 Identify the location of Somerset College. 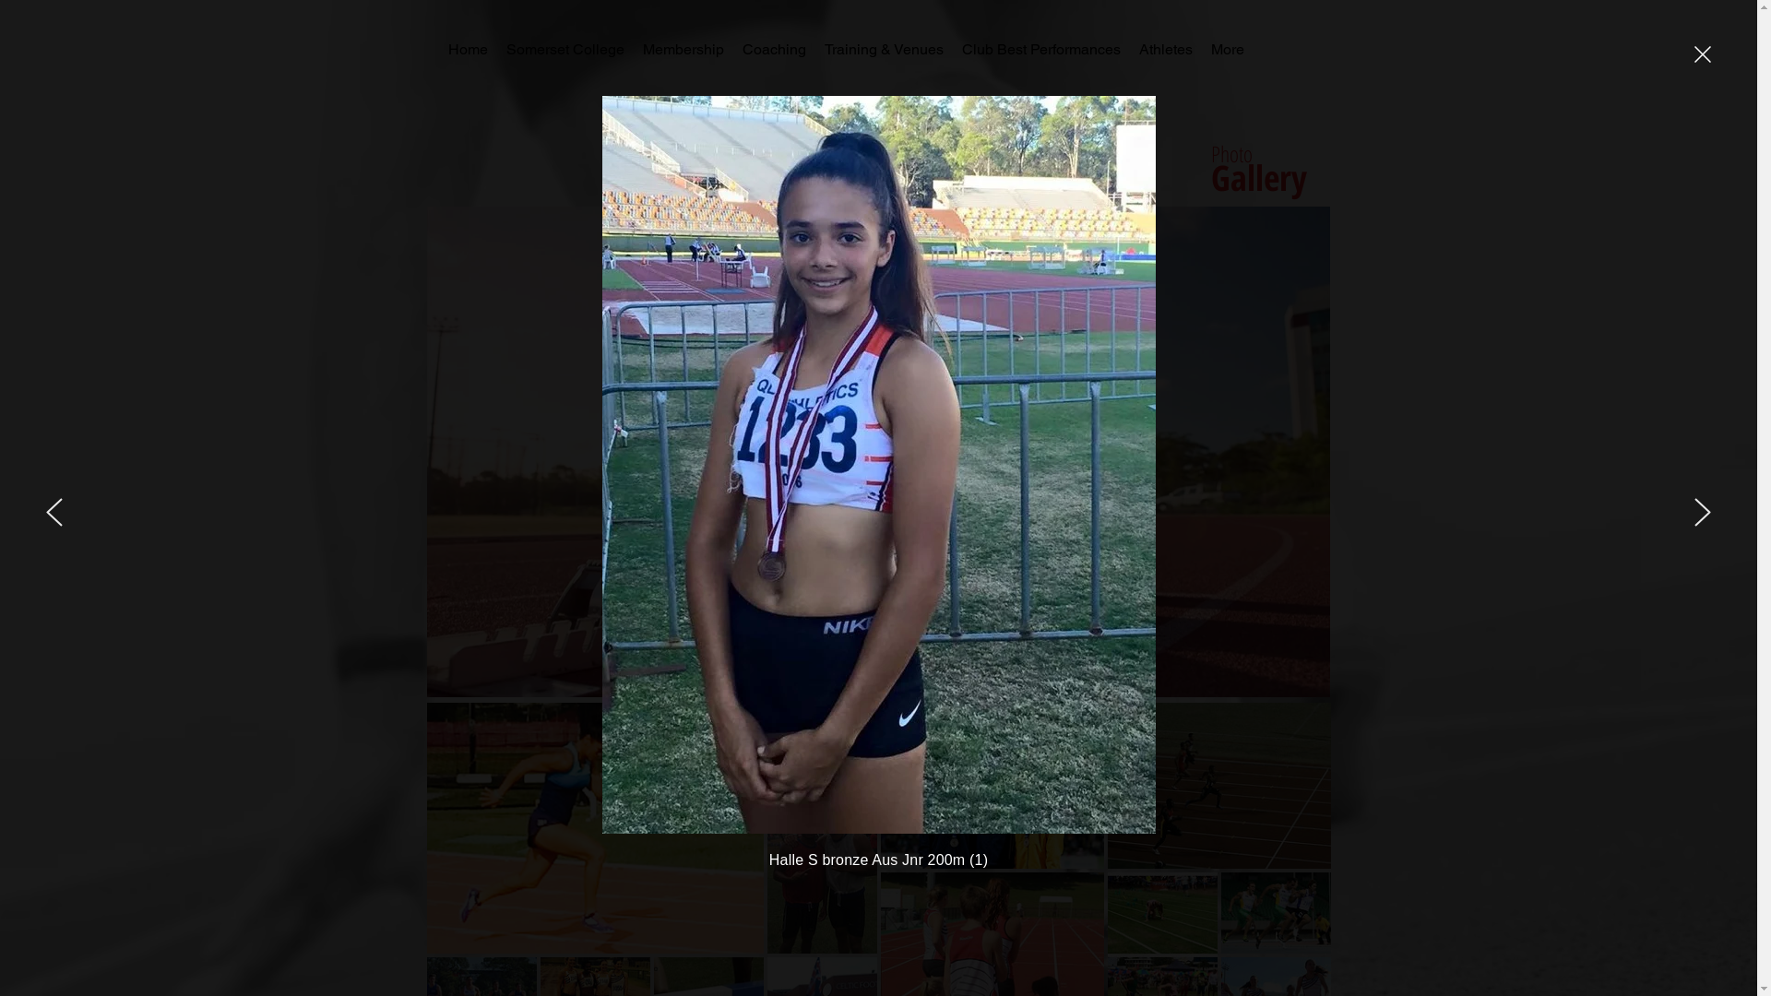
(565, 48).